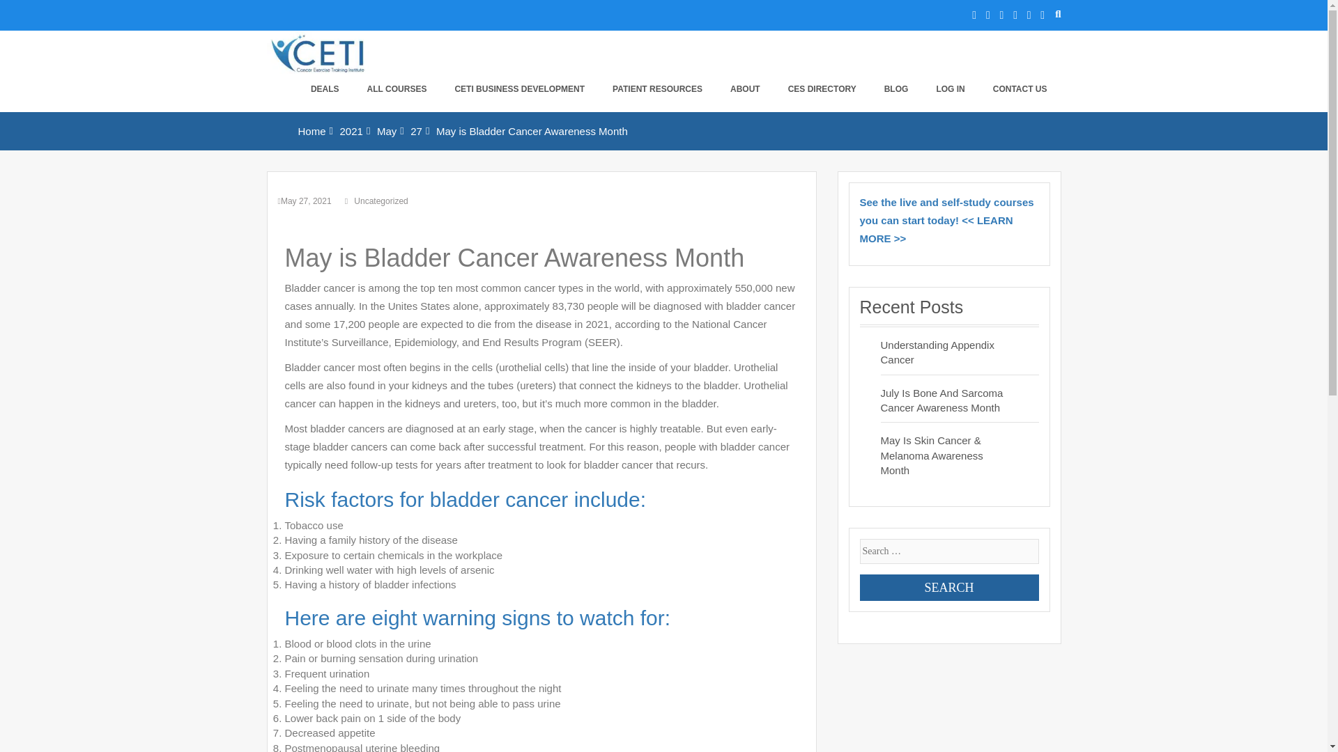 This screenshot has height=752, width=1338. I want to click on CONTACT US, so click(1020, 89).